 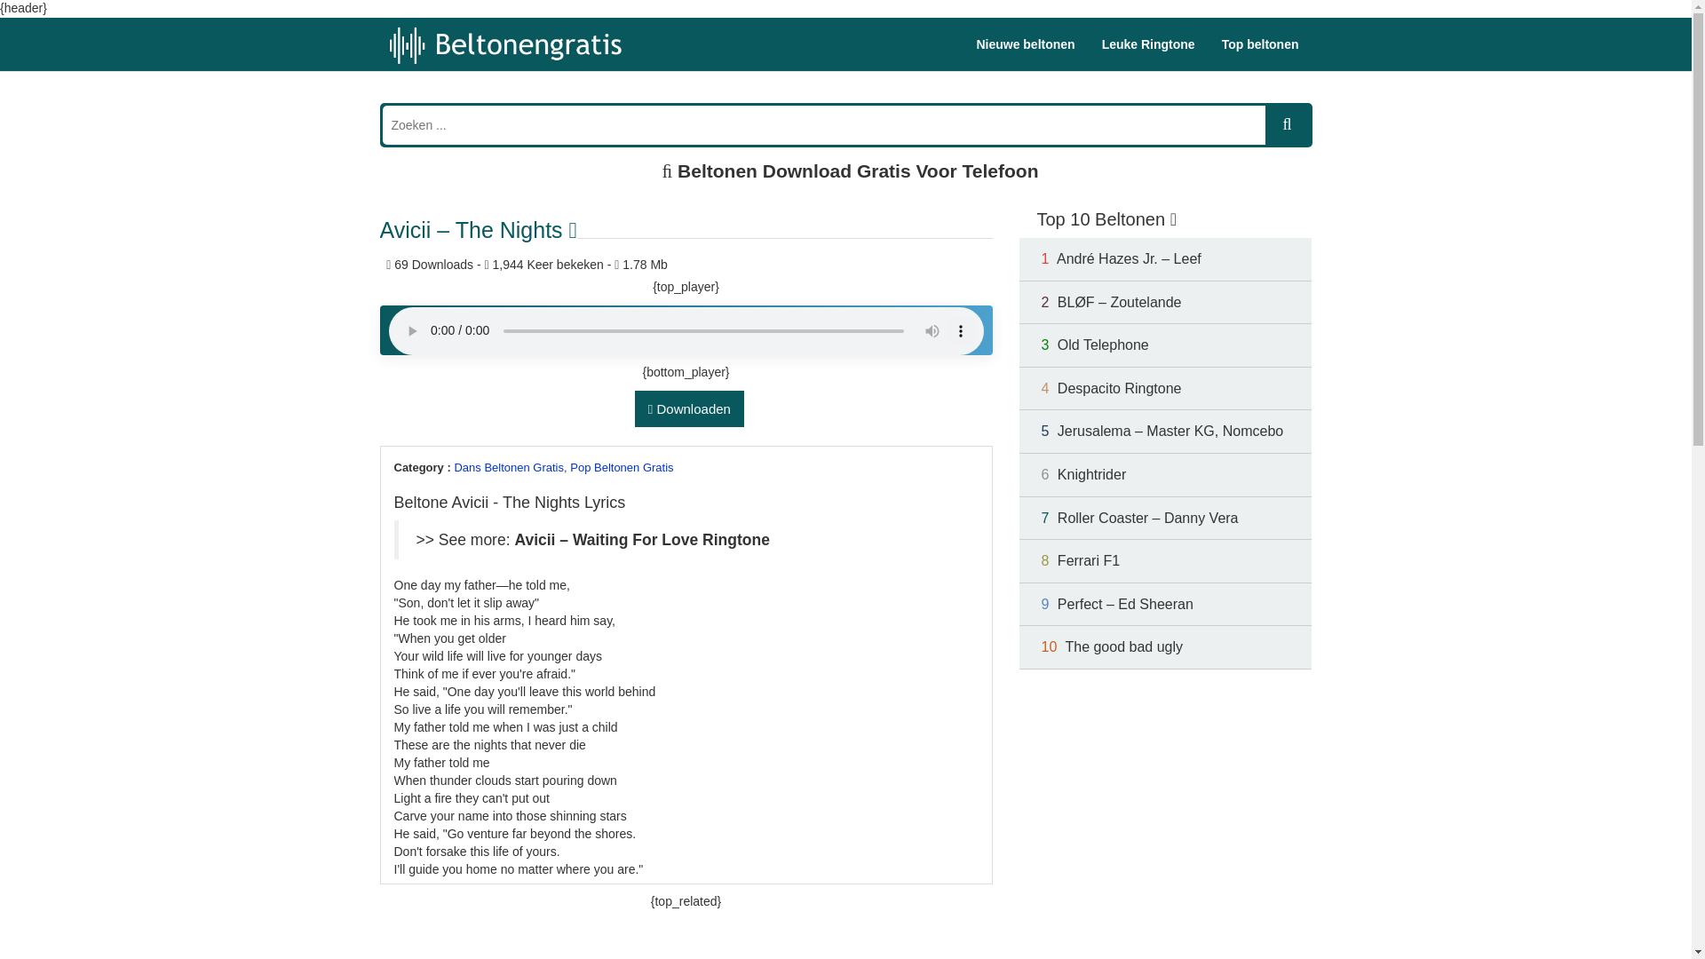 I want to click on Leuke Ringtone, so click(x=1149, y=44).